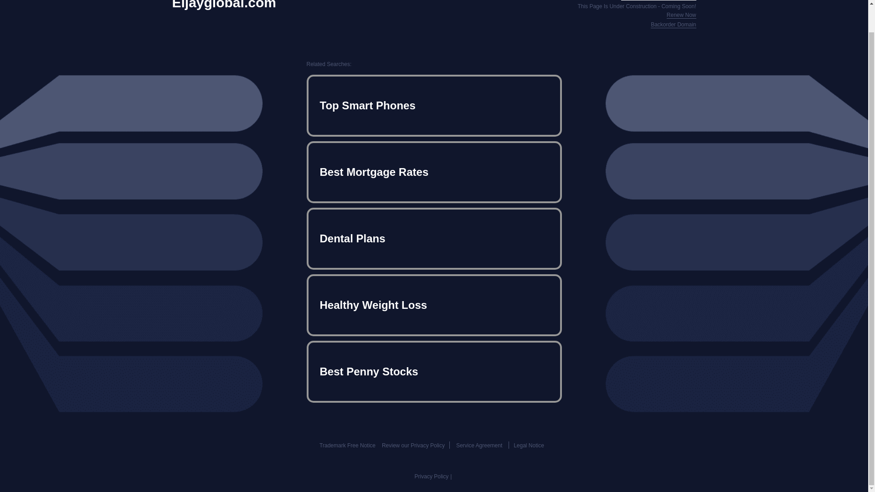 Image resolution: width=875 pixels, height=492 pixels. Describe the element at coordinates (434, 172) in the screenshot. I see `Best Mortgage Rates` at that location.